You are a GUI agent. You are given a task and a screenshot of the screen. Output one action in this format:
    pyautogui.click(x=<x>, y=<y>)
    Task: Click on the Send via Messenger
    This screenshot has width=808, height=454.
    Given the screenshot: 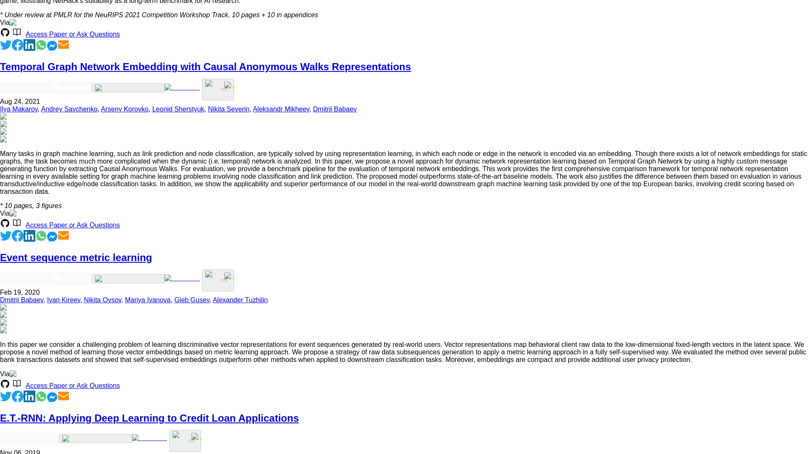 What is the action you would take?
    pyautogui.click(x=52, y=48)
    